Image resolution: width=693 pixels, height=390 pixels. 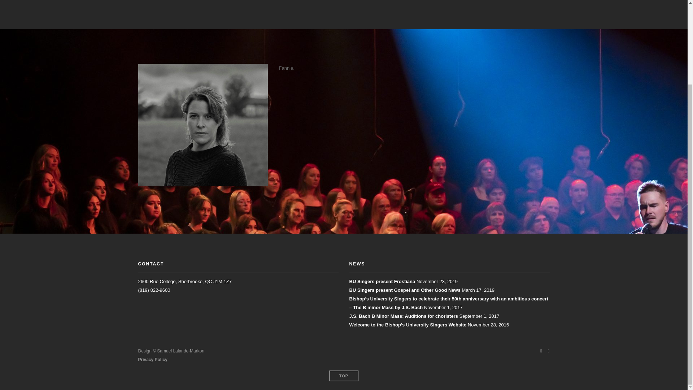 I want to click on BU Singers present Frostiana, so click(x=382, y=282).